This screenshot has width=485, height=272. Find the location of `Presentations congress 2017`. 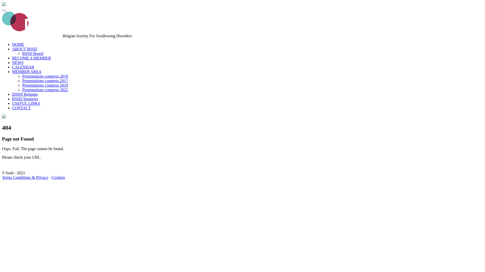

Presentations congress 2017 is located at coordinates (45, 81).